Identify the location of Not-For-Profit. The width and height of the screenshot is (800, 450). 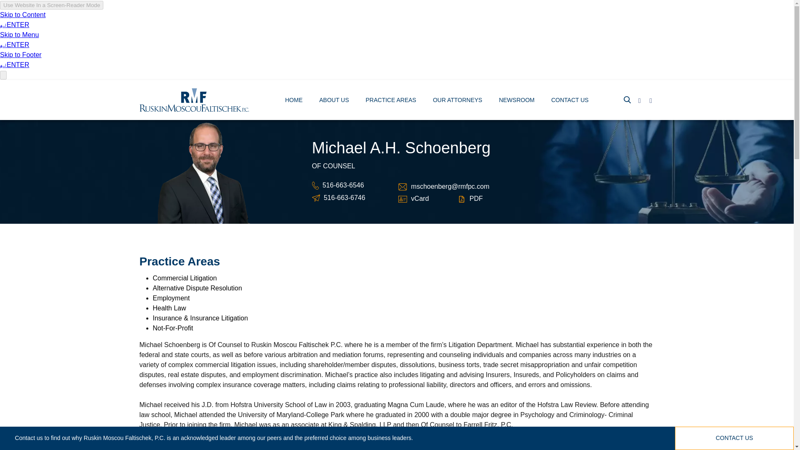
(172, 327).